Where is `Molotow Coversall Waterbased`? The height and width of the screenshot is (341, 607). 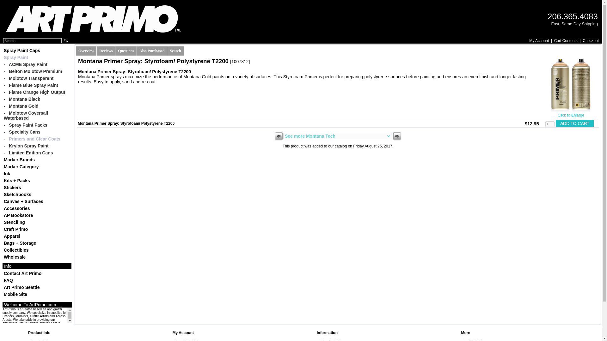 Molotow Coversall Waterbased is located at coordinates (37, 116).